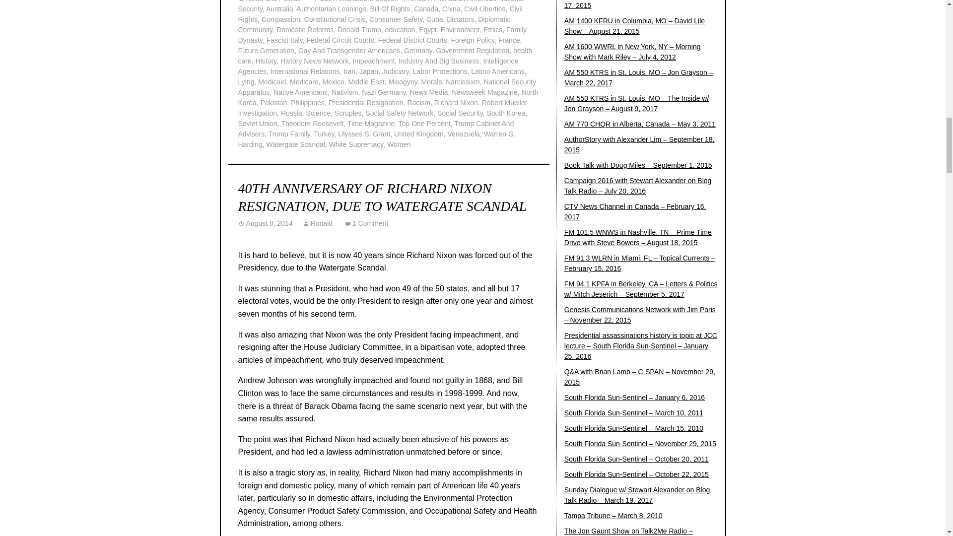  I want to click on Australia, so click(279, 8).